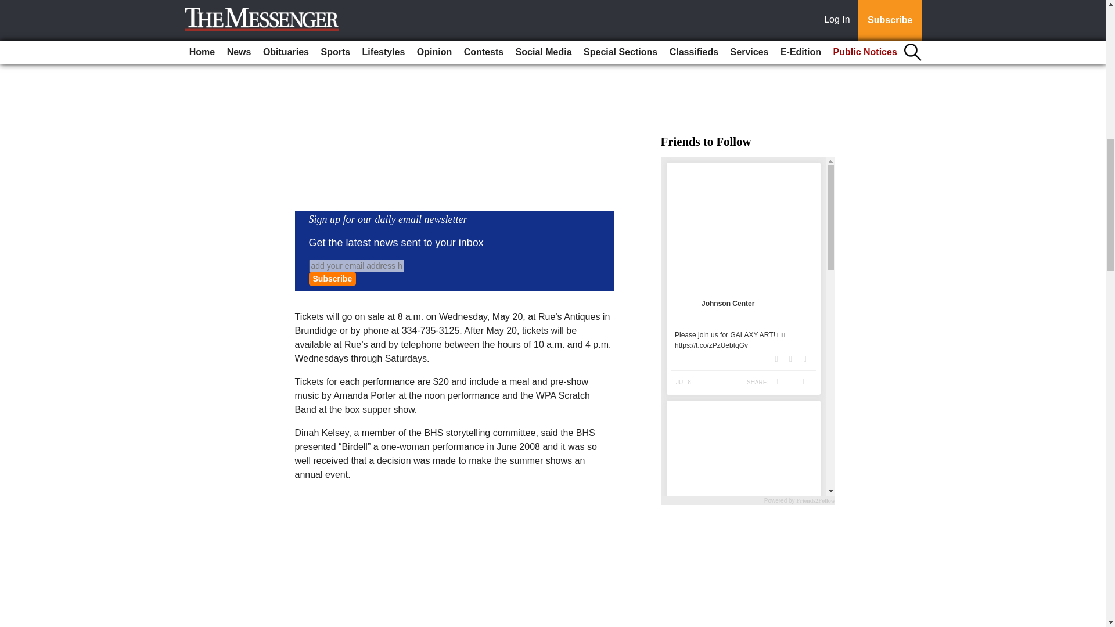  I want to click on Subscribe, so click(332, 279).